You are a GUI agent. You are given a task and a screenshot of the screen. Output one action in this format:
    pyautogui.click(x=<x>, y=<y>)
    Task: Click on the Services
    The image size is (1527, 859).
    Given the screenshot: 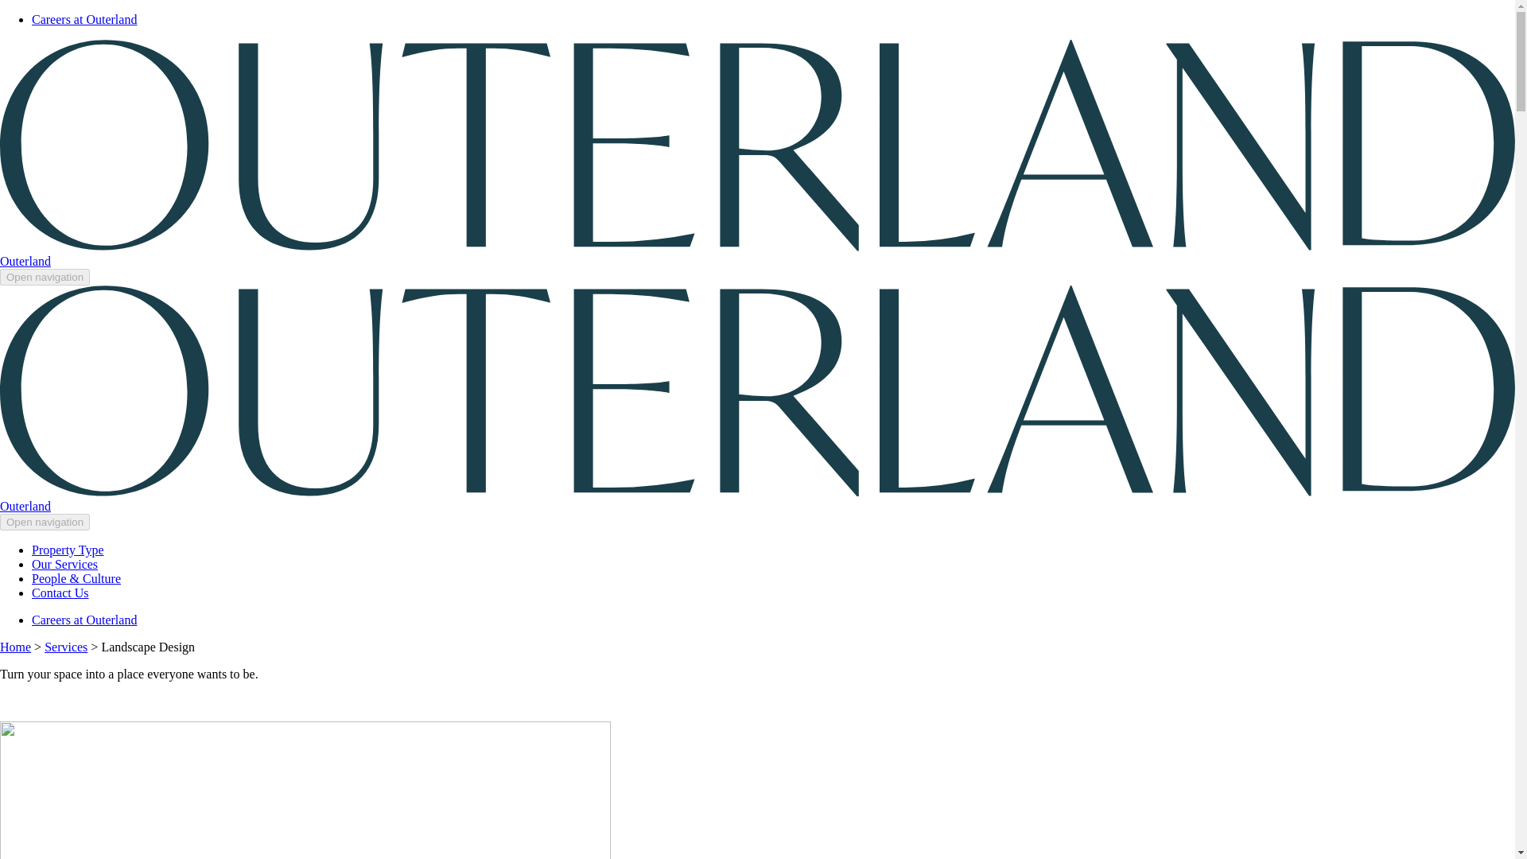 What is the action you would take?
    pyautogui.click(x=65, y=646)
    